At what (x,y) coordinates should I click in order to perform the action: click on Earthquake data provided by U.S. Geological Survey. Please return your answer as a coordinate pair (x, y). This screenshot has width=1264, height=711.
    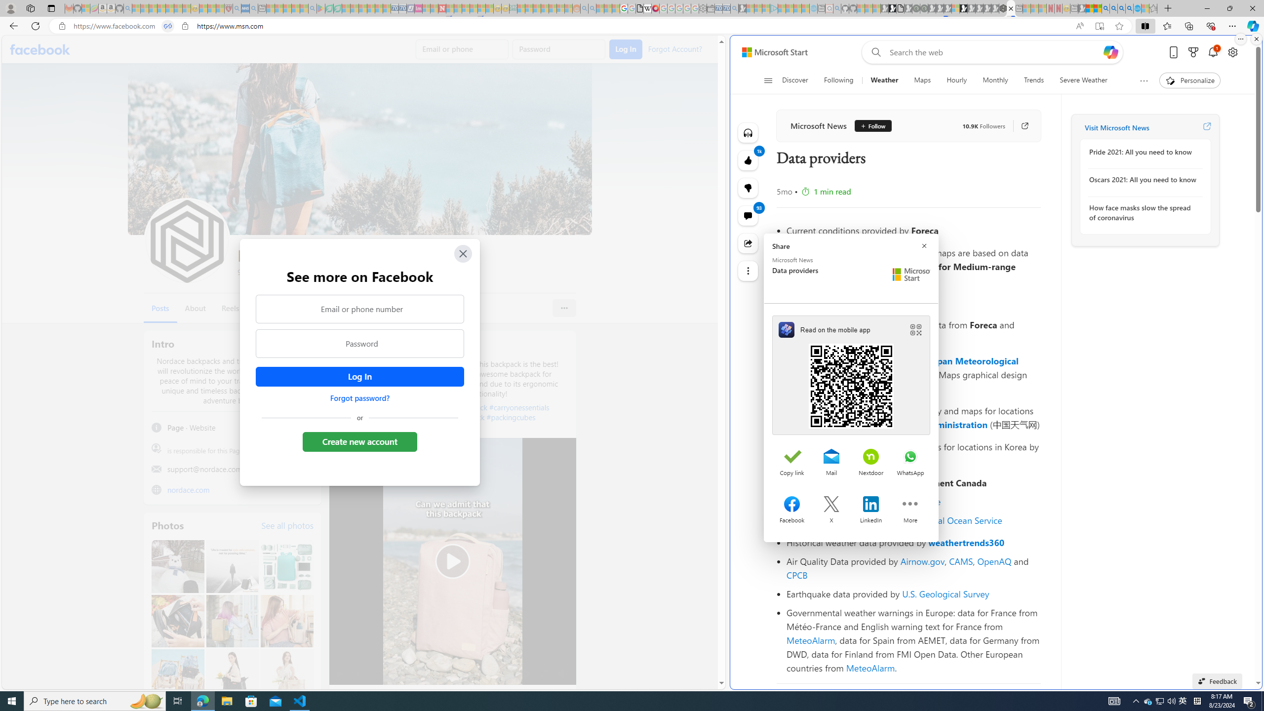
    Looking at the image, I should click on (913, 593).